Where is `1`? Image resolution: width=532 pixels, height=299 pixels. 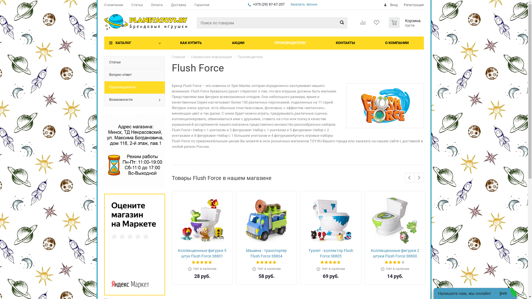 1 is located at coordinates (323, 262).